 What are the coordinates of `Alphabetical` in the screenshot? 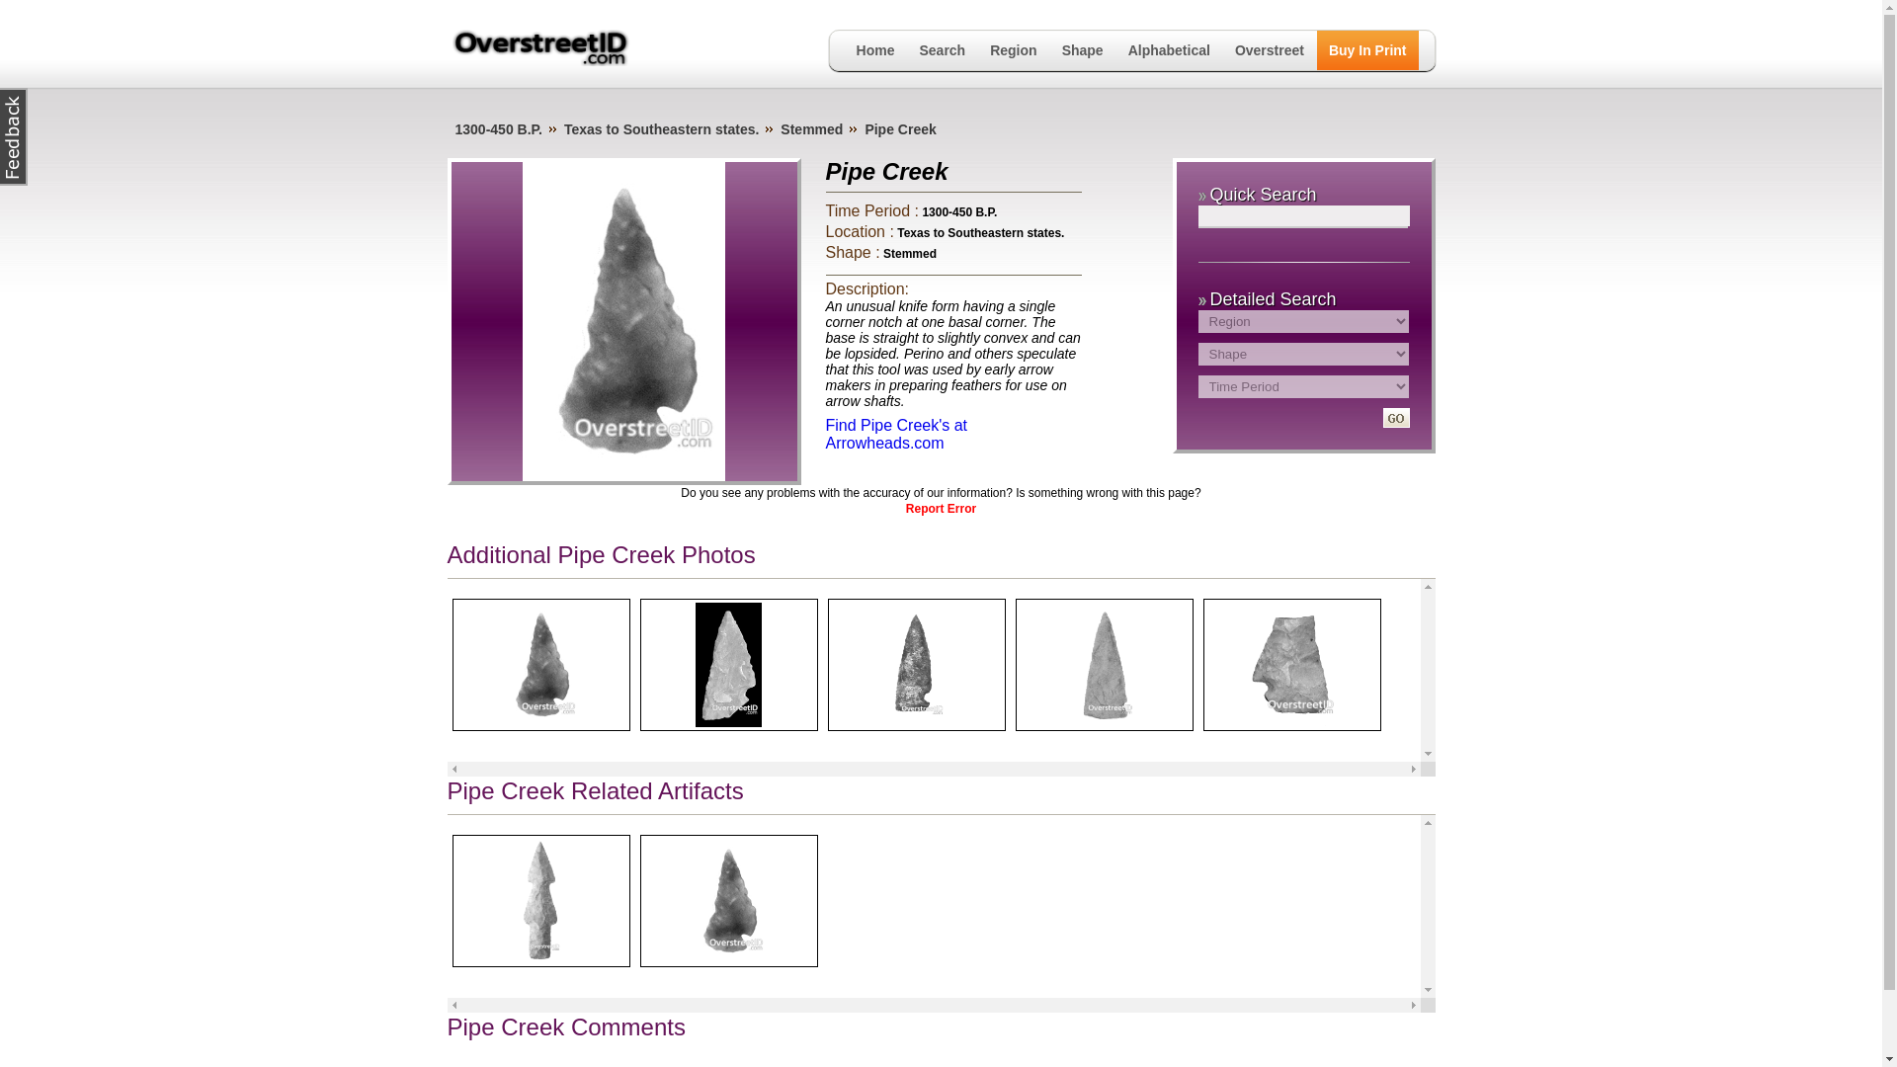 It's located at (1169, 50).